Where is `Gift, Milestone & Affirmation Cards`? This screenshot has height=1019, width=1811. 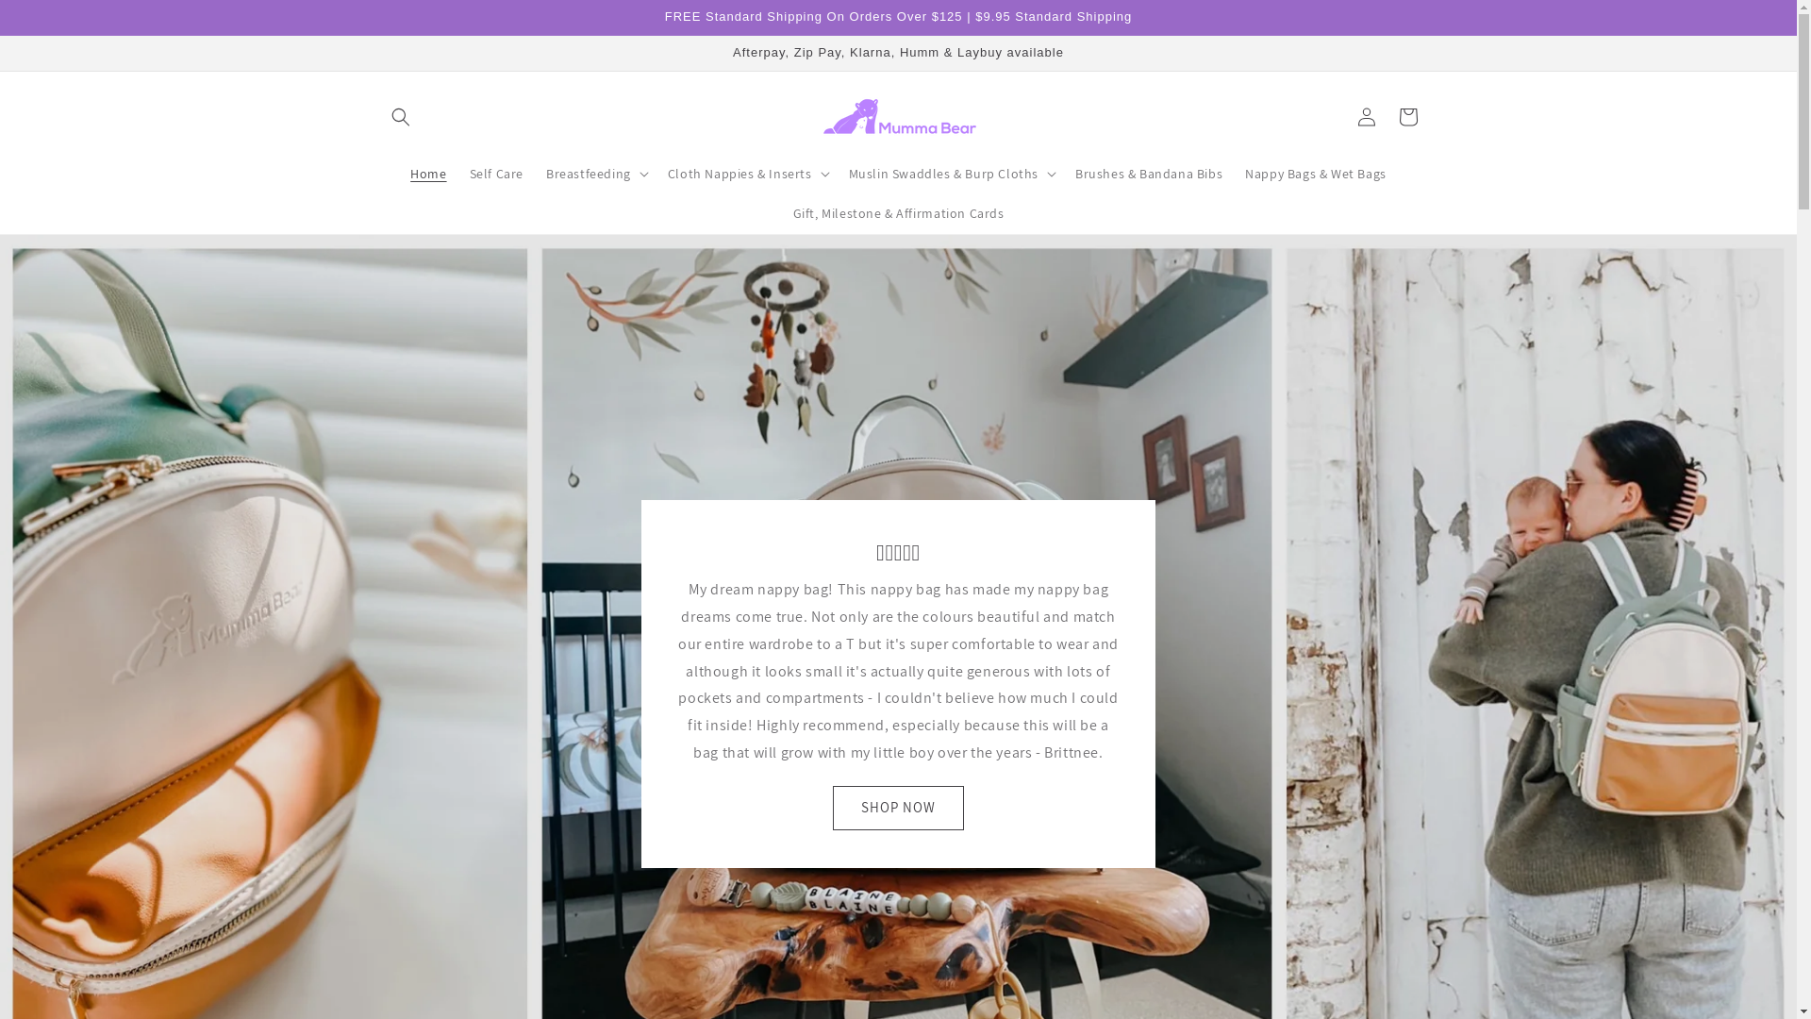 Gift, Milestone & Affirmation Cards is located at coordinates (898, 213).